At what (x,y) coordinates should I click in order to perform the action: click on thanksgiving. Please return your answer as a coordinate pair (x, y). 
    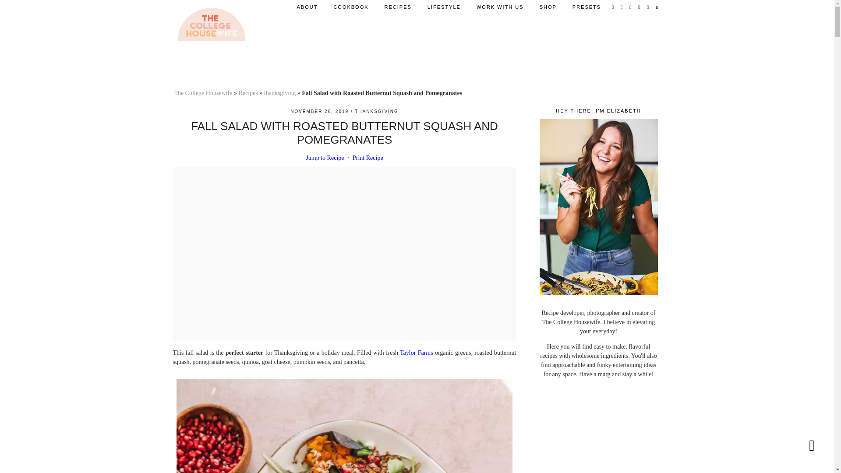
    Looking at the image, I should click on (279, 93).